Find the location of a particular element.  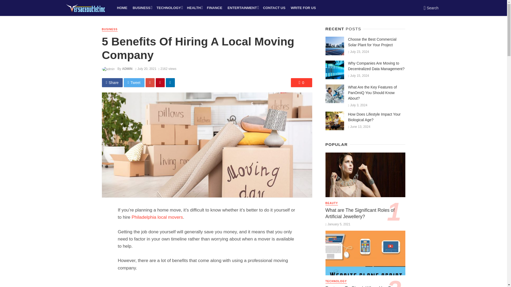

ADMIN is located at coordinates (127, 69).